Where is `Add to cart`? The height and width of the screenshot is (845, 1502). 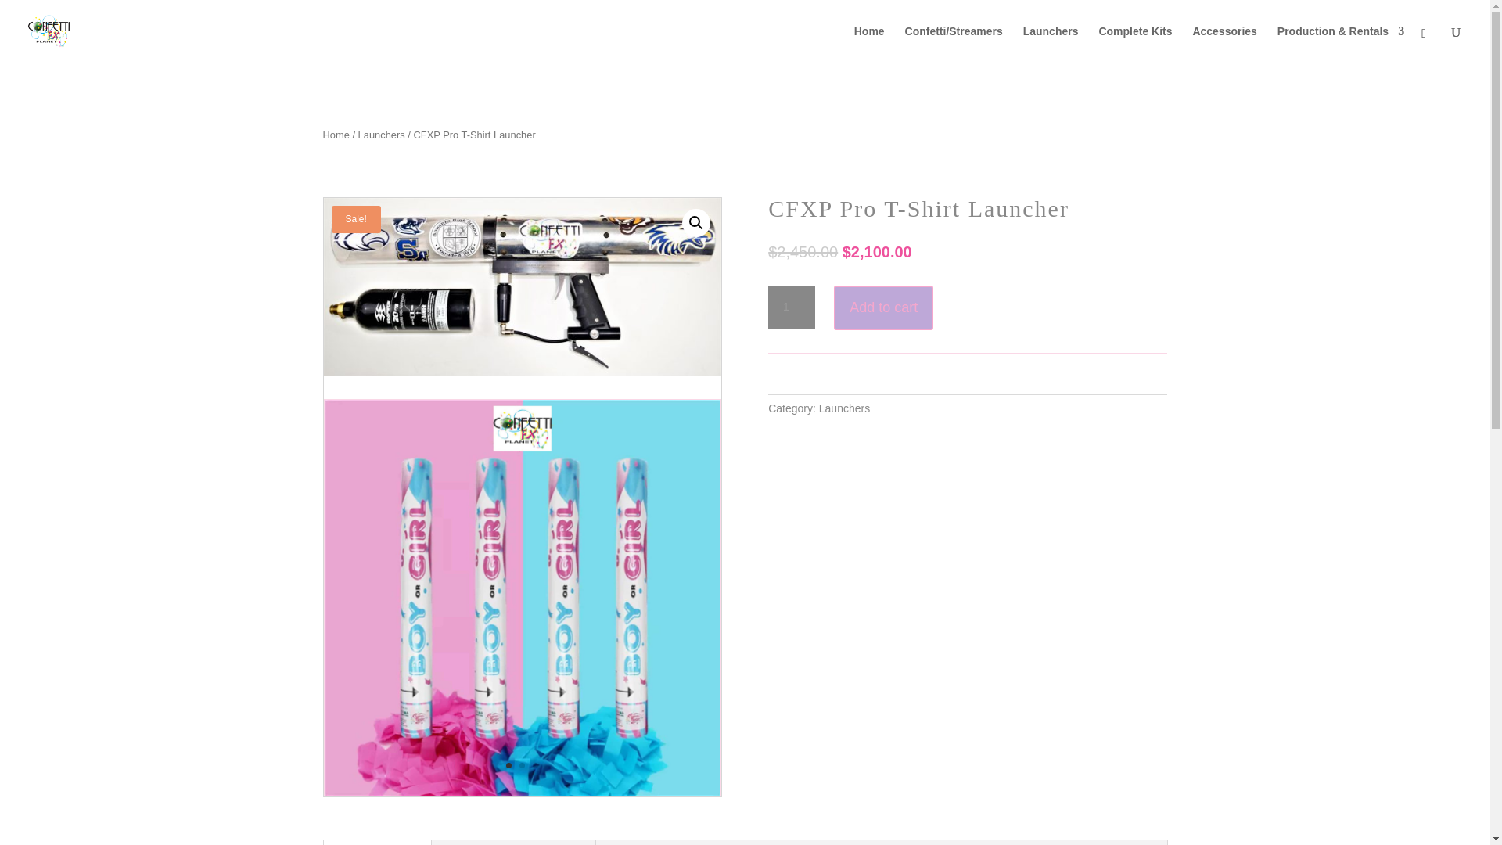 Add to cart is located at coordinates (882, 308).